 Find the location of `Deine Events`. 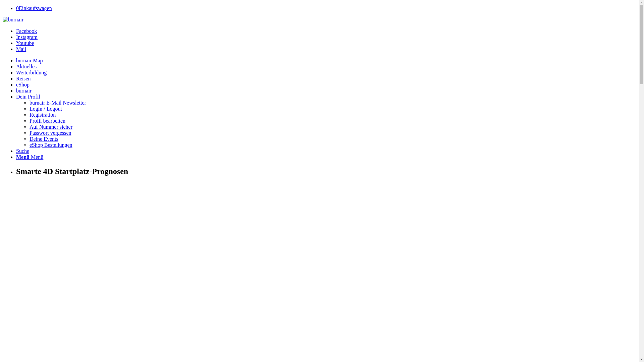

Deine Events is located at coordinates (44, 139).